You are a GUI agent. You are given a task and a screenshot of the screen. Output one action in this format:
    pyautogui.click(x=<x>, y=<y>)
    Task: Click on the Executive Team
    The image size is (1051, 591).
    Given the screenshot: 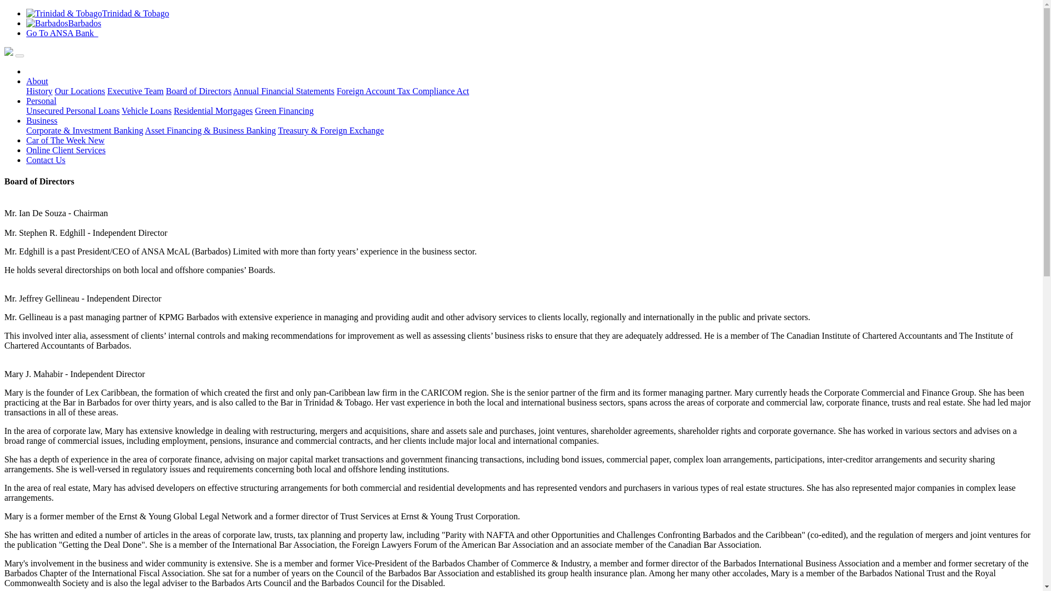 What is the action you would take?
    pyautogui.click(x=135, y=91)
    